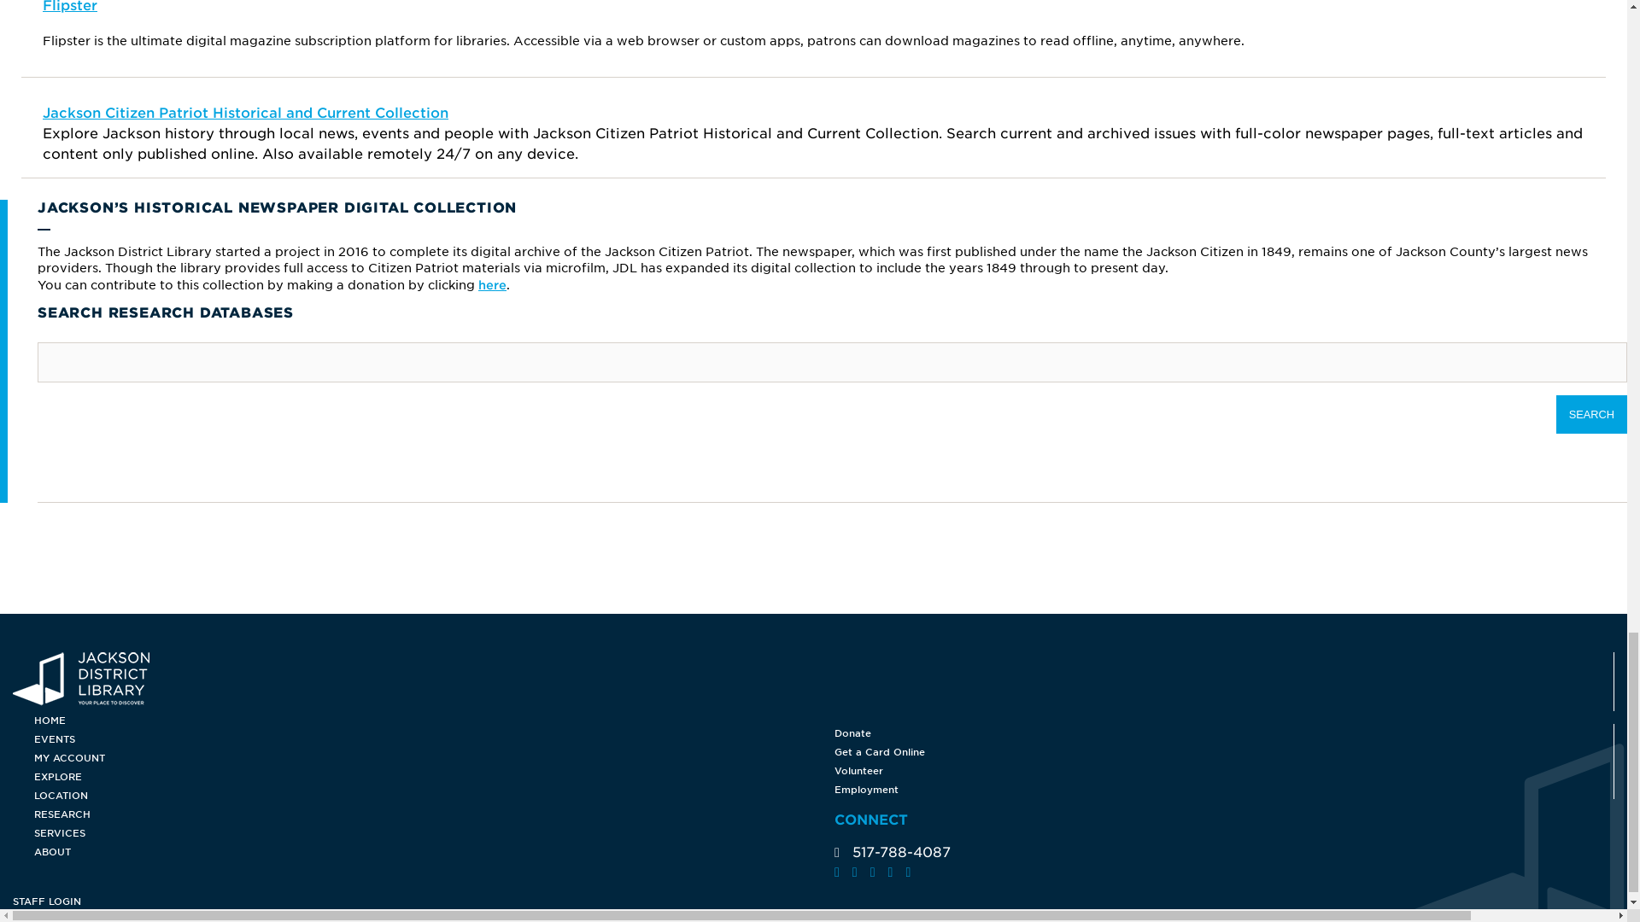  I want to click on Get a Card Online, so click(813, 752).